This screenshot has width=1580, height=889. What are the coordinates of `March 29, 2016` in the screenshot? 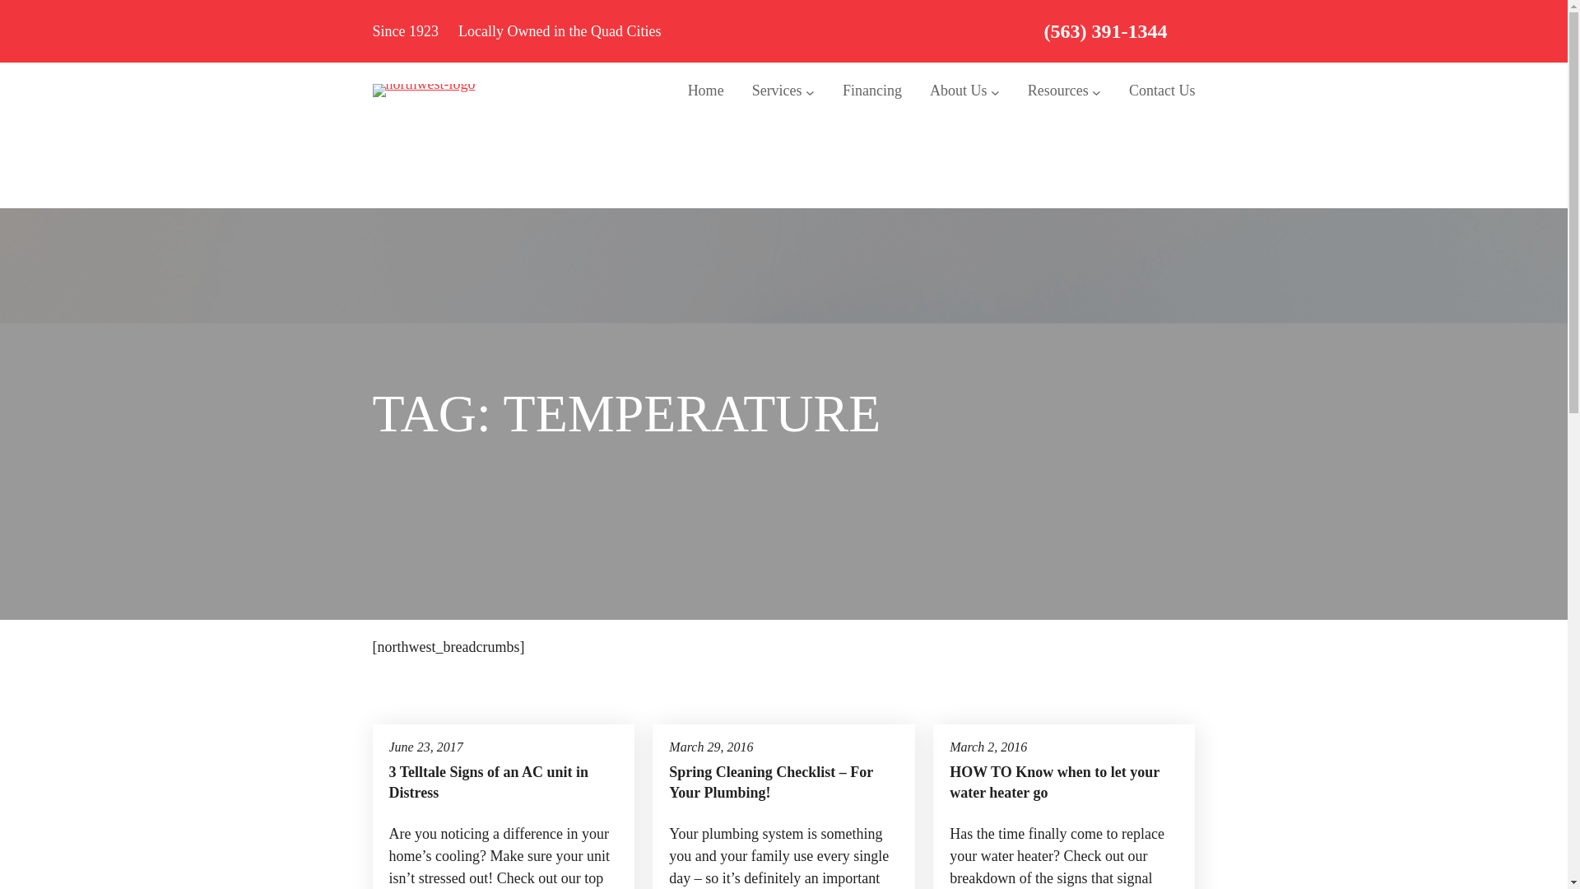 It's located at (711, 746).